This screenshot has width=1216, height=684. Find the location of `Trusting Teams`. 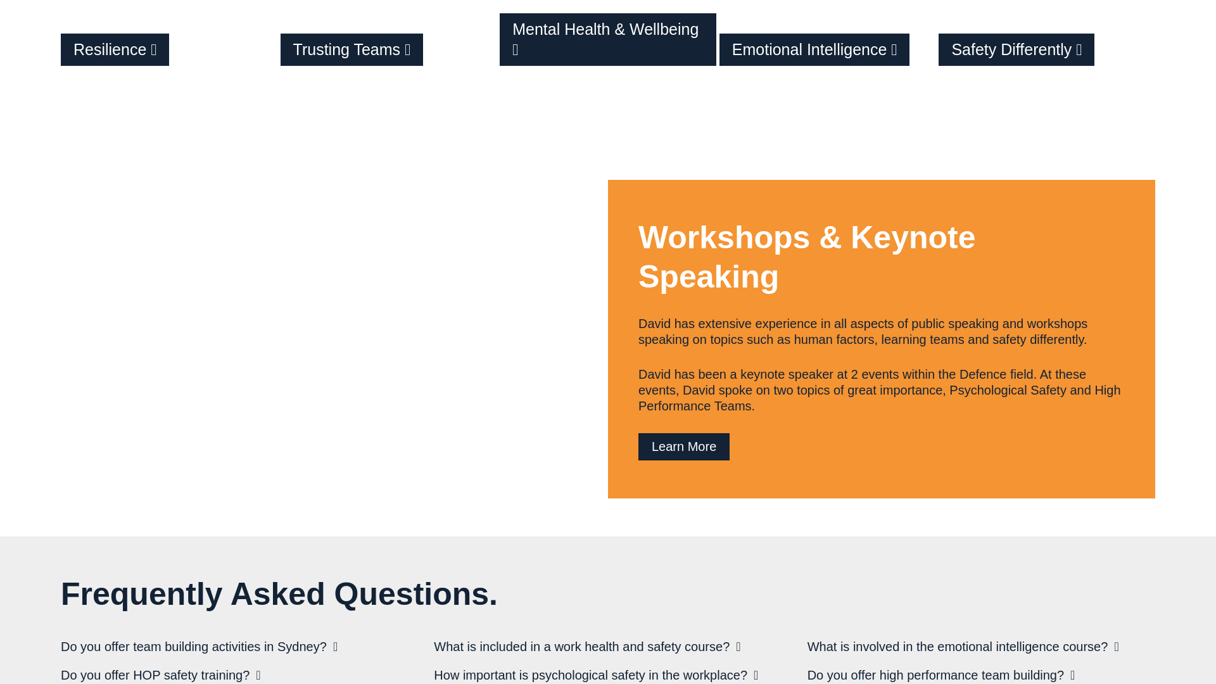

Trusting Teams is located at coordinates (389, 46).